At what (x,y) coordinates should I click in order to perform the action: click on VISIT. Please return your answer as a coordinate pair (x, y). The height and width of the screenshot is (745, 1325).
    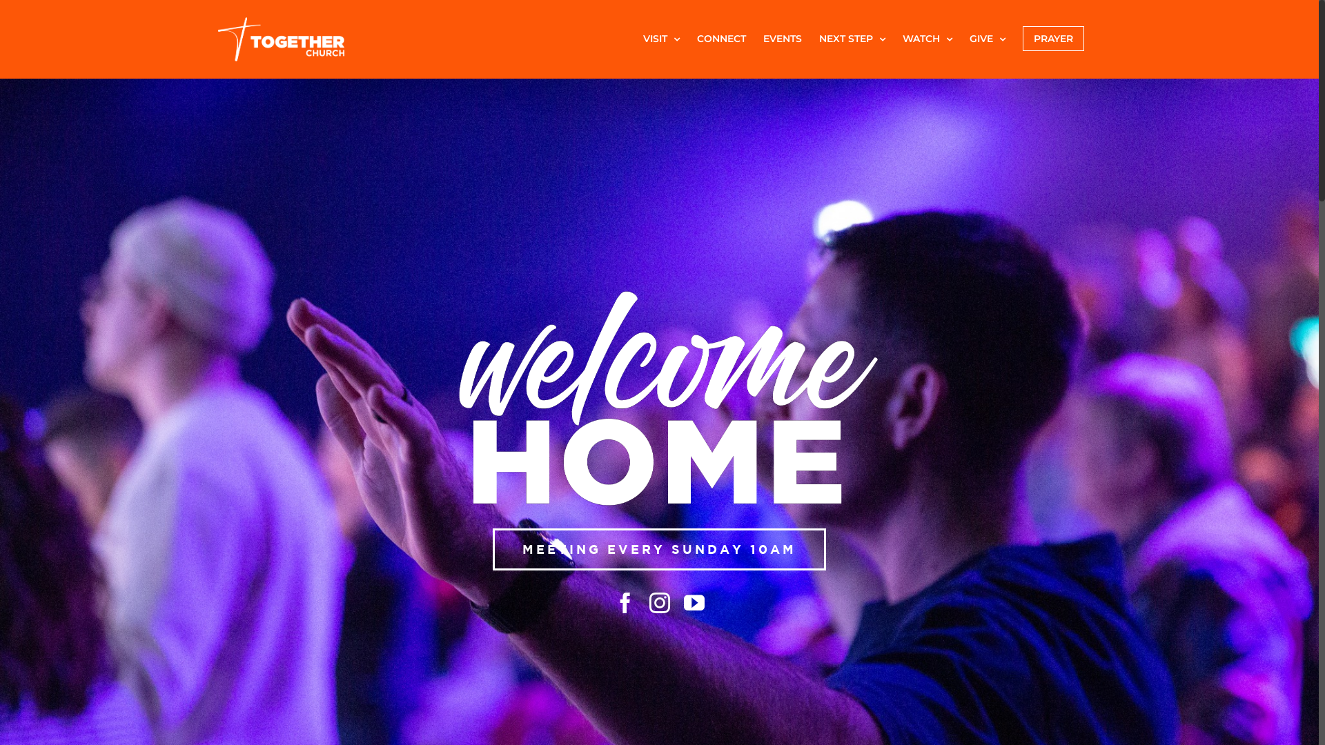
    Looking at the image, I should click on (661, 38).